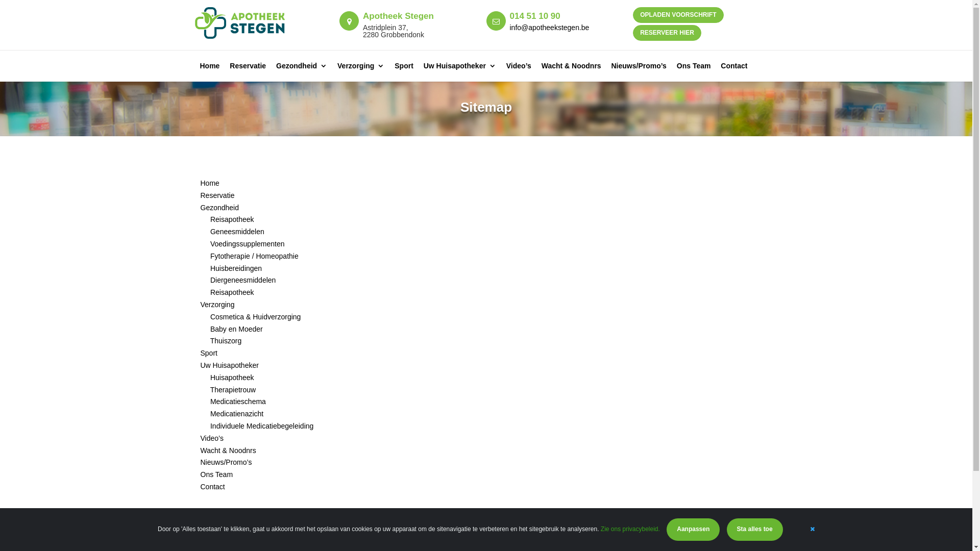 This screenshot has width=980, height=551. What do you see at coordinates (238, 402) in the screenshot?
I see `Medicatieschema` at bounding box center [238, 402].